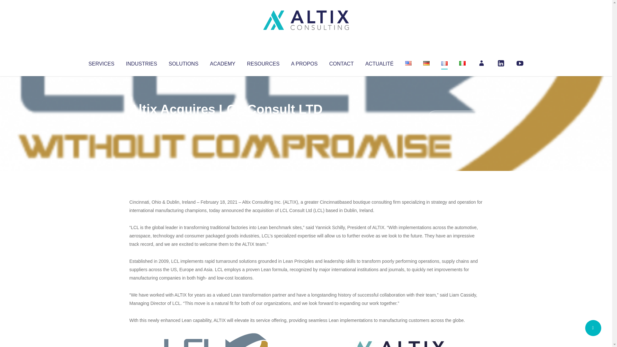  What do you see at coordinates (304, 62) in the screenshot?
I see `A PROPOS` at bounding box center [304, 62].